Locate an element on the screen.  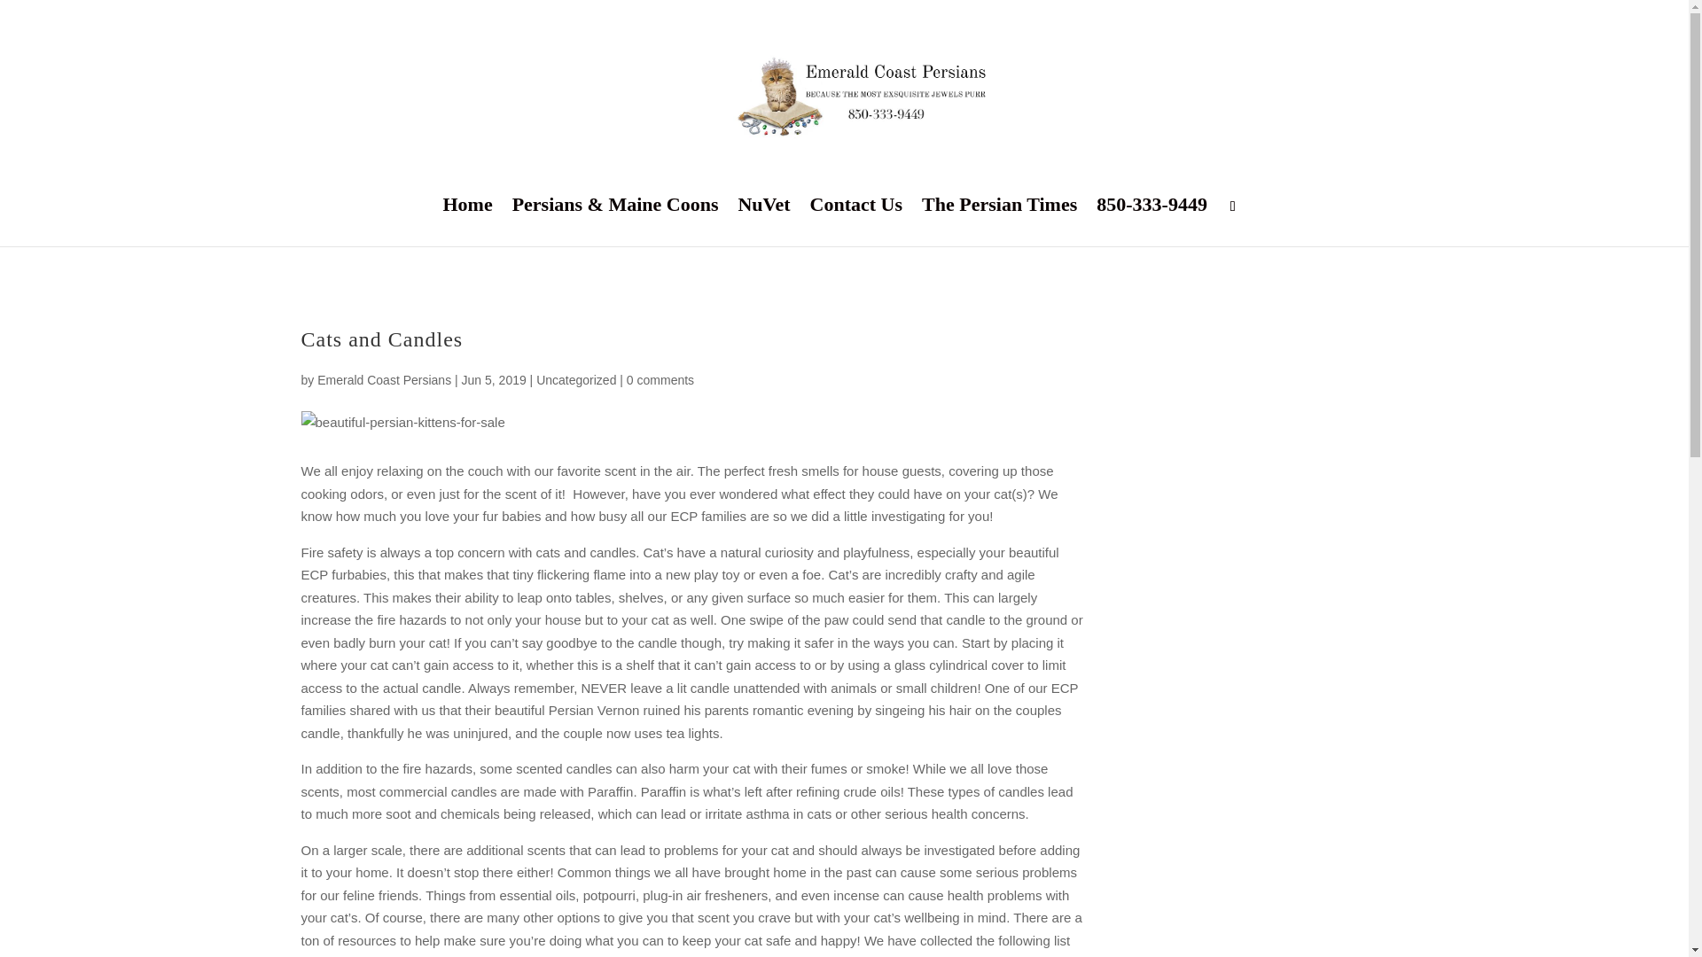
850-333-9449 is located at coordinates (1151, 222).